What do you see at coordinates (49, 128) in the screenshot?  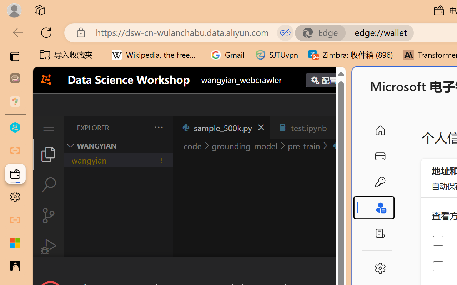 I see `Class: menubar compact overflow-menu-only` at bounding box center [49, 128].